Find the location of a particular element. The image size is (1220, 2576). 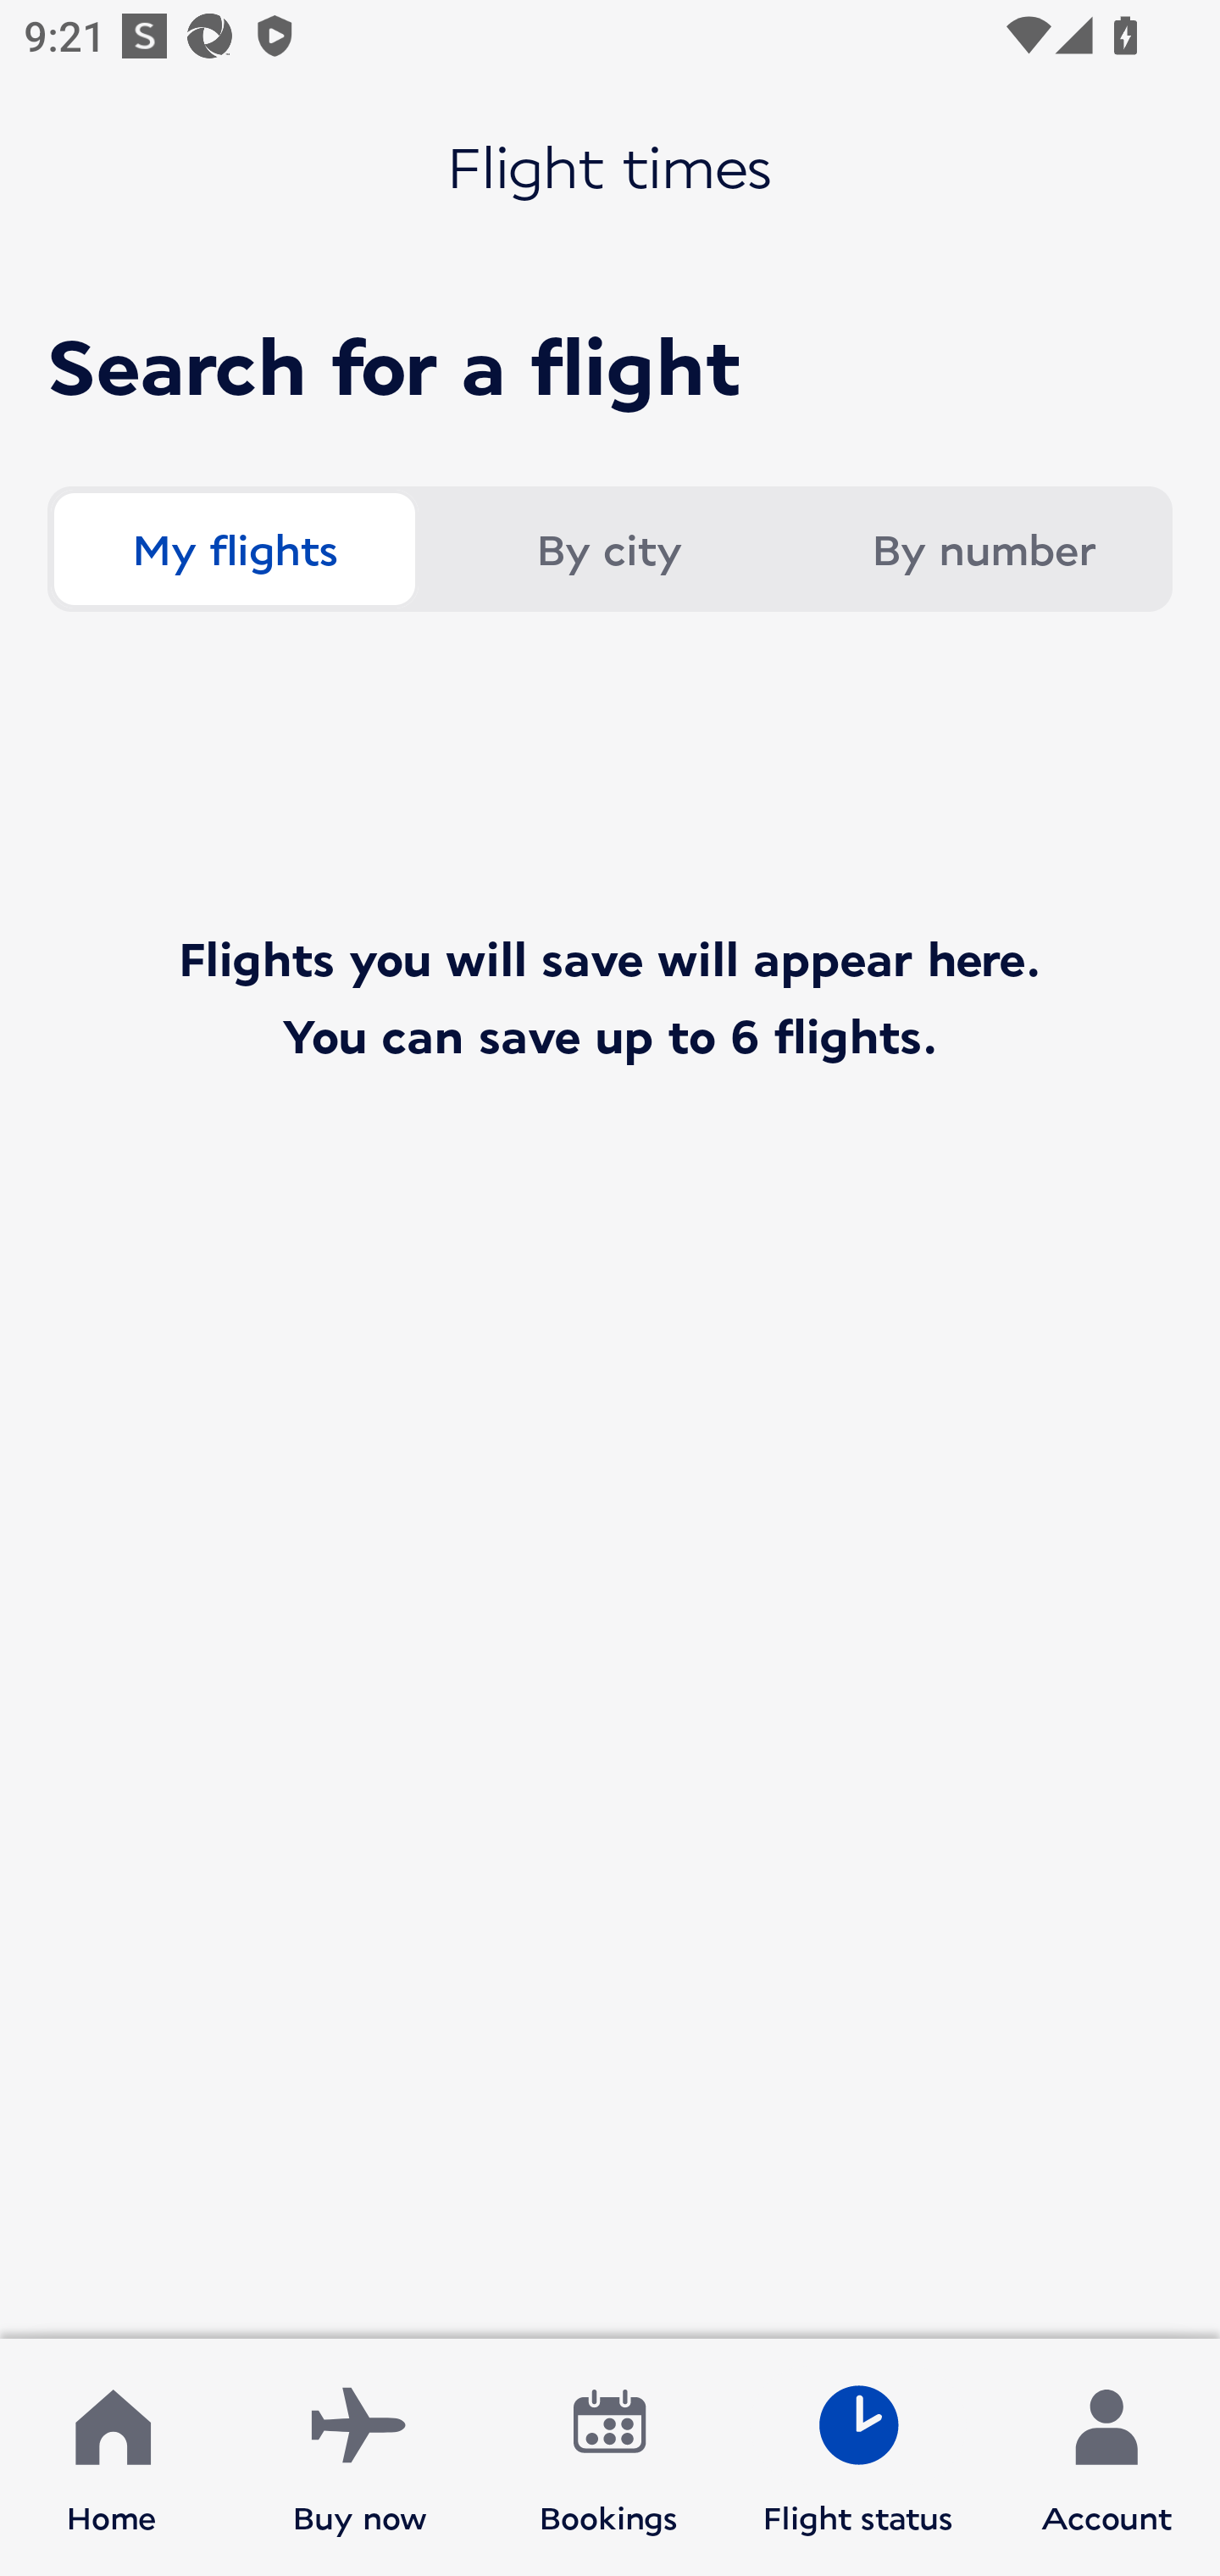

Account is located at coordinates (1106, 2457).